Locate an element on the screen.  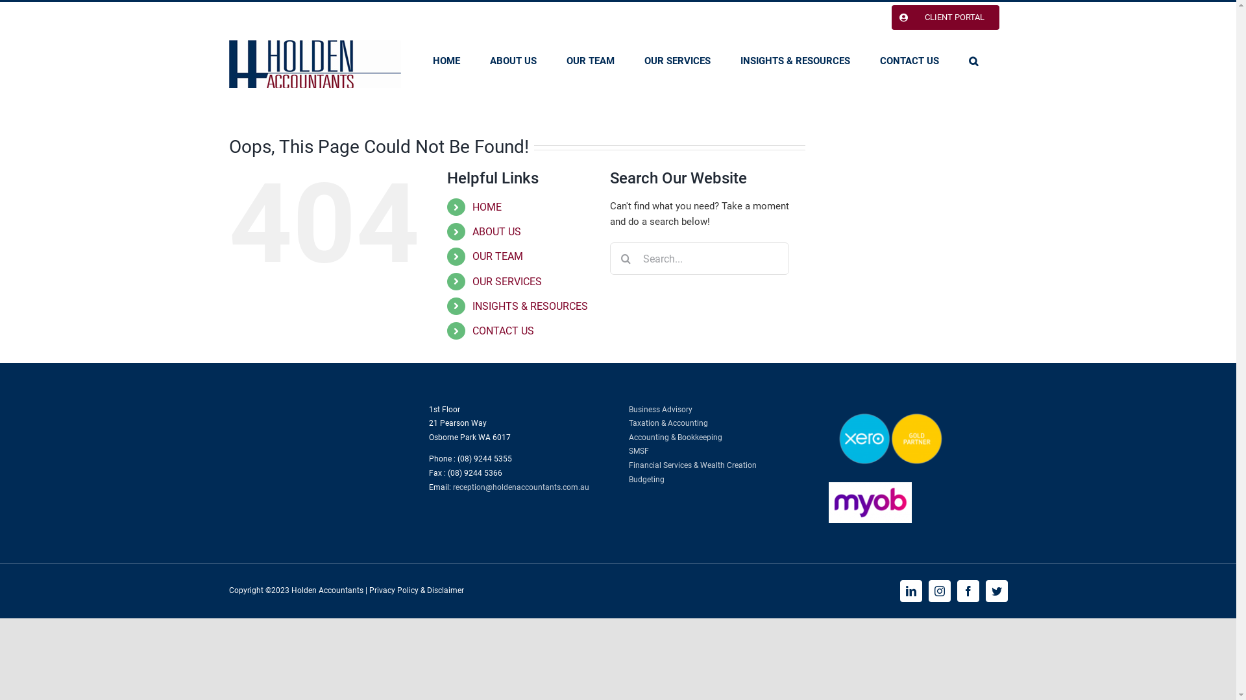
ABOUT US is located at coordinates (513, 61).